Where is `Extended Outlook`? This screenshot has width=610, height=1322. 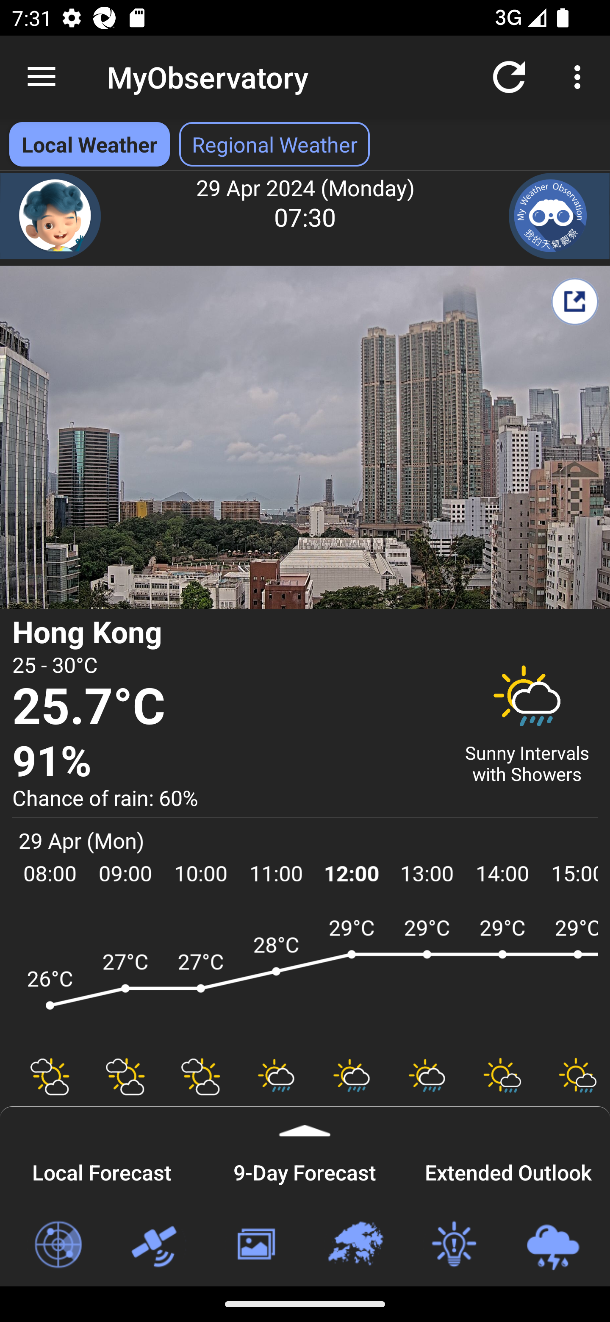
Extended Outlook is located at coordinates (508, 1170).